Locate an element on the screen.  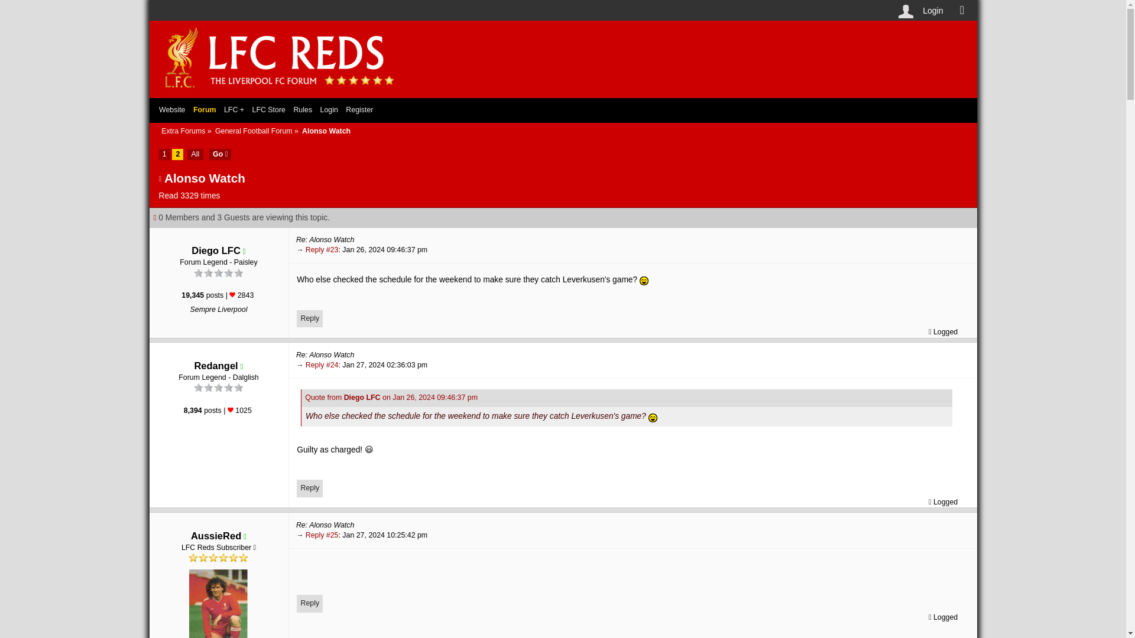
Post Rating is located at coordinates (231, 410).